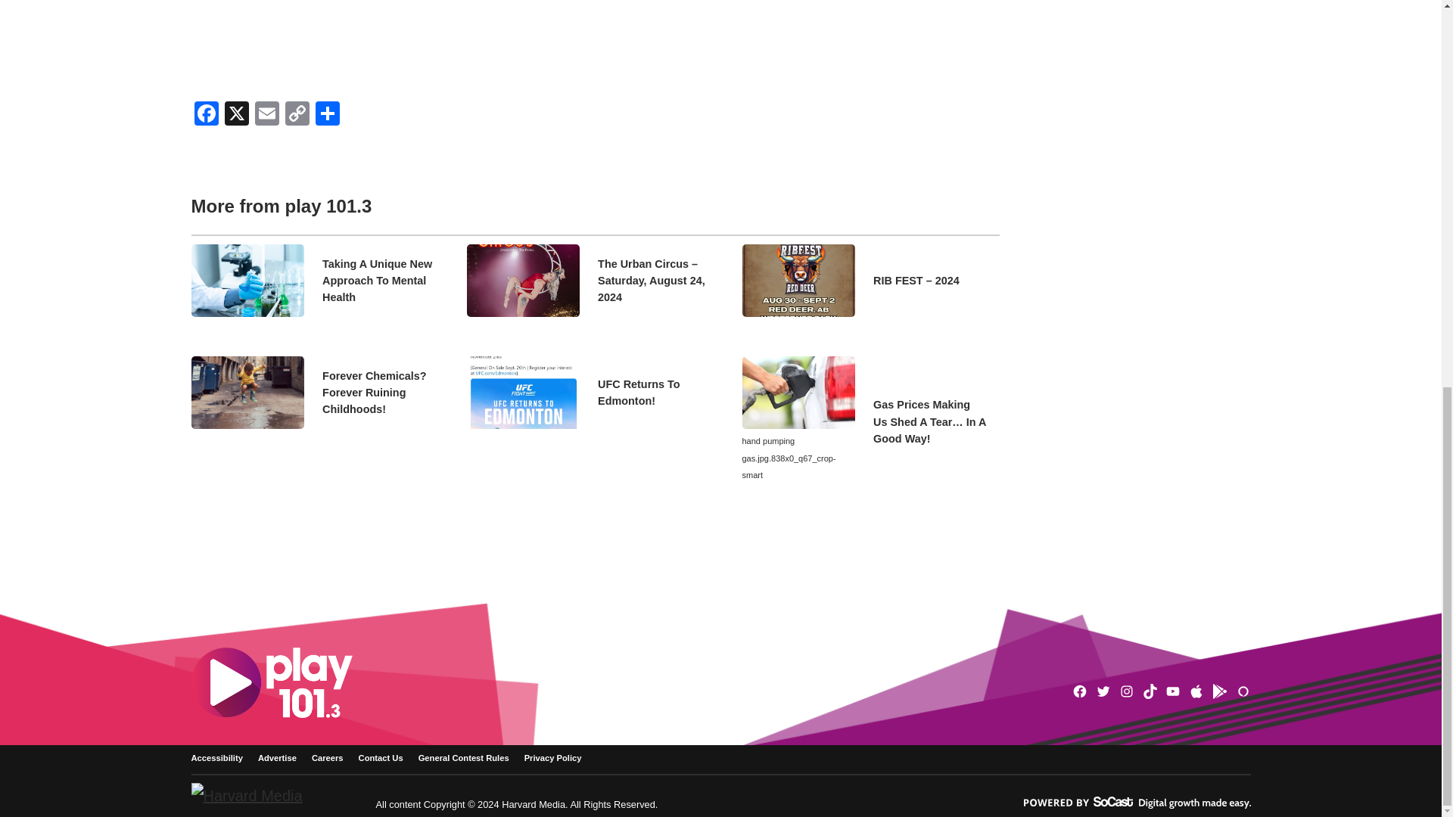 The image size is (1453, 817). What do you see at coordinates (379, 393) in the screenshot?
I see `Forever Chemicals? Forever Ruining Childhoods!` at bounding box center [379, 393].